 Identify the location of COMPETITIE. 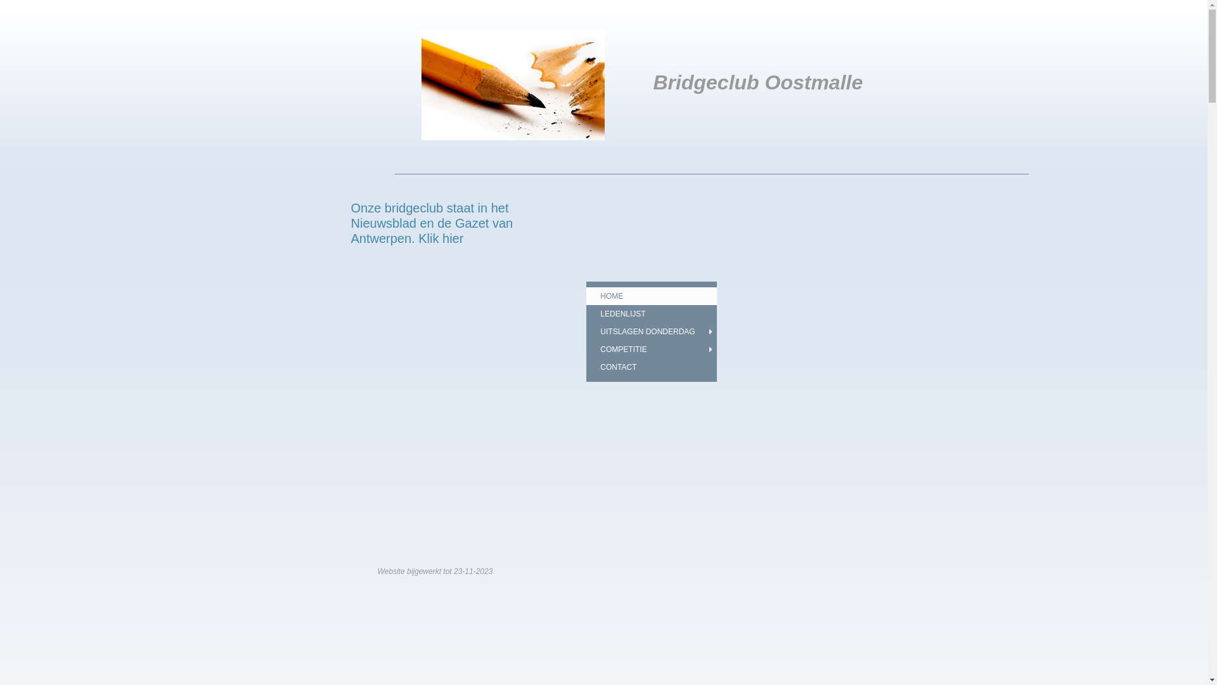
(652, 349).